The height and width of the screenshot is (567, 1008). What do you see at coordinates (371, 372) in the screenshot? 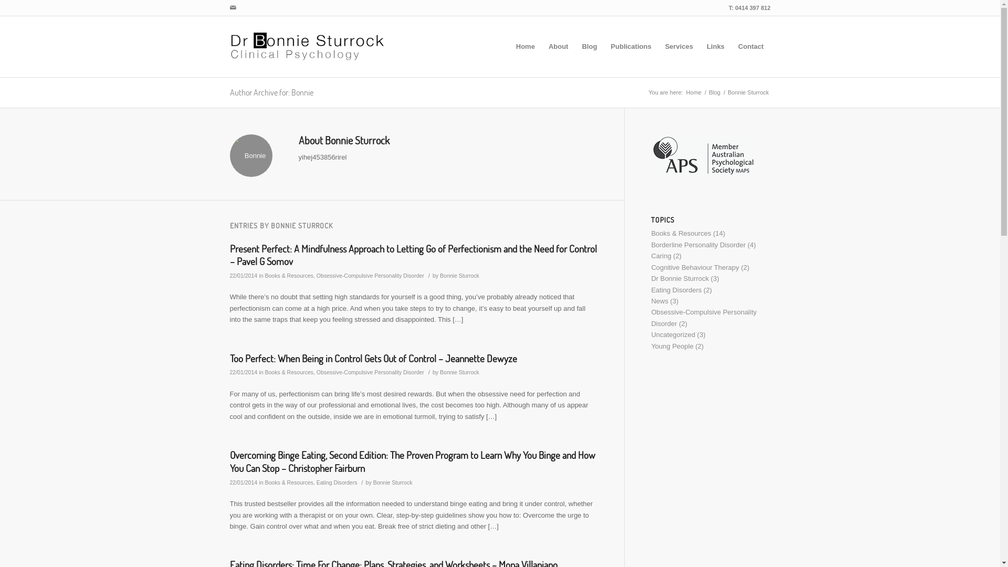
I see `Obsessive-Compulsive Personality Disorder` at bounding box center [371, 372].